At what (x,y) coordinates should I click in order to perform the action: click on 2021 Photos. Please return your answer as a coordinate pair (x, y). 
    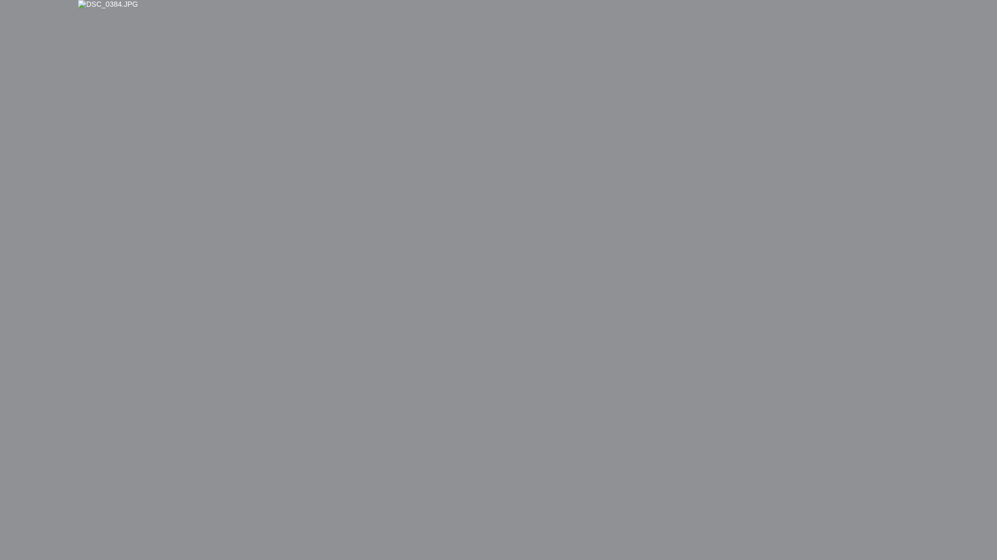
    Looking at the image, I should click on (725, 63).